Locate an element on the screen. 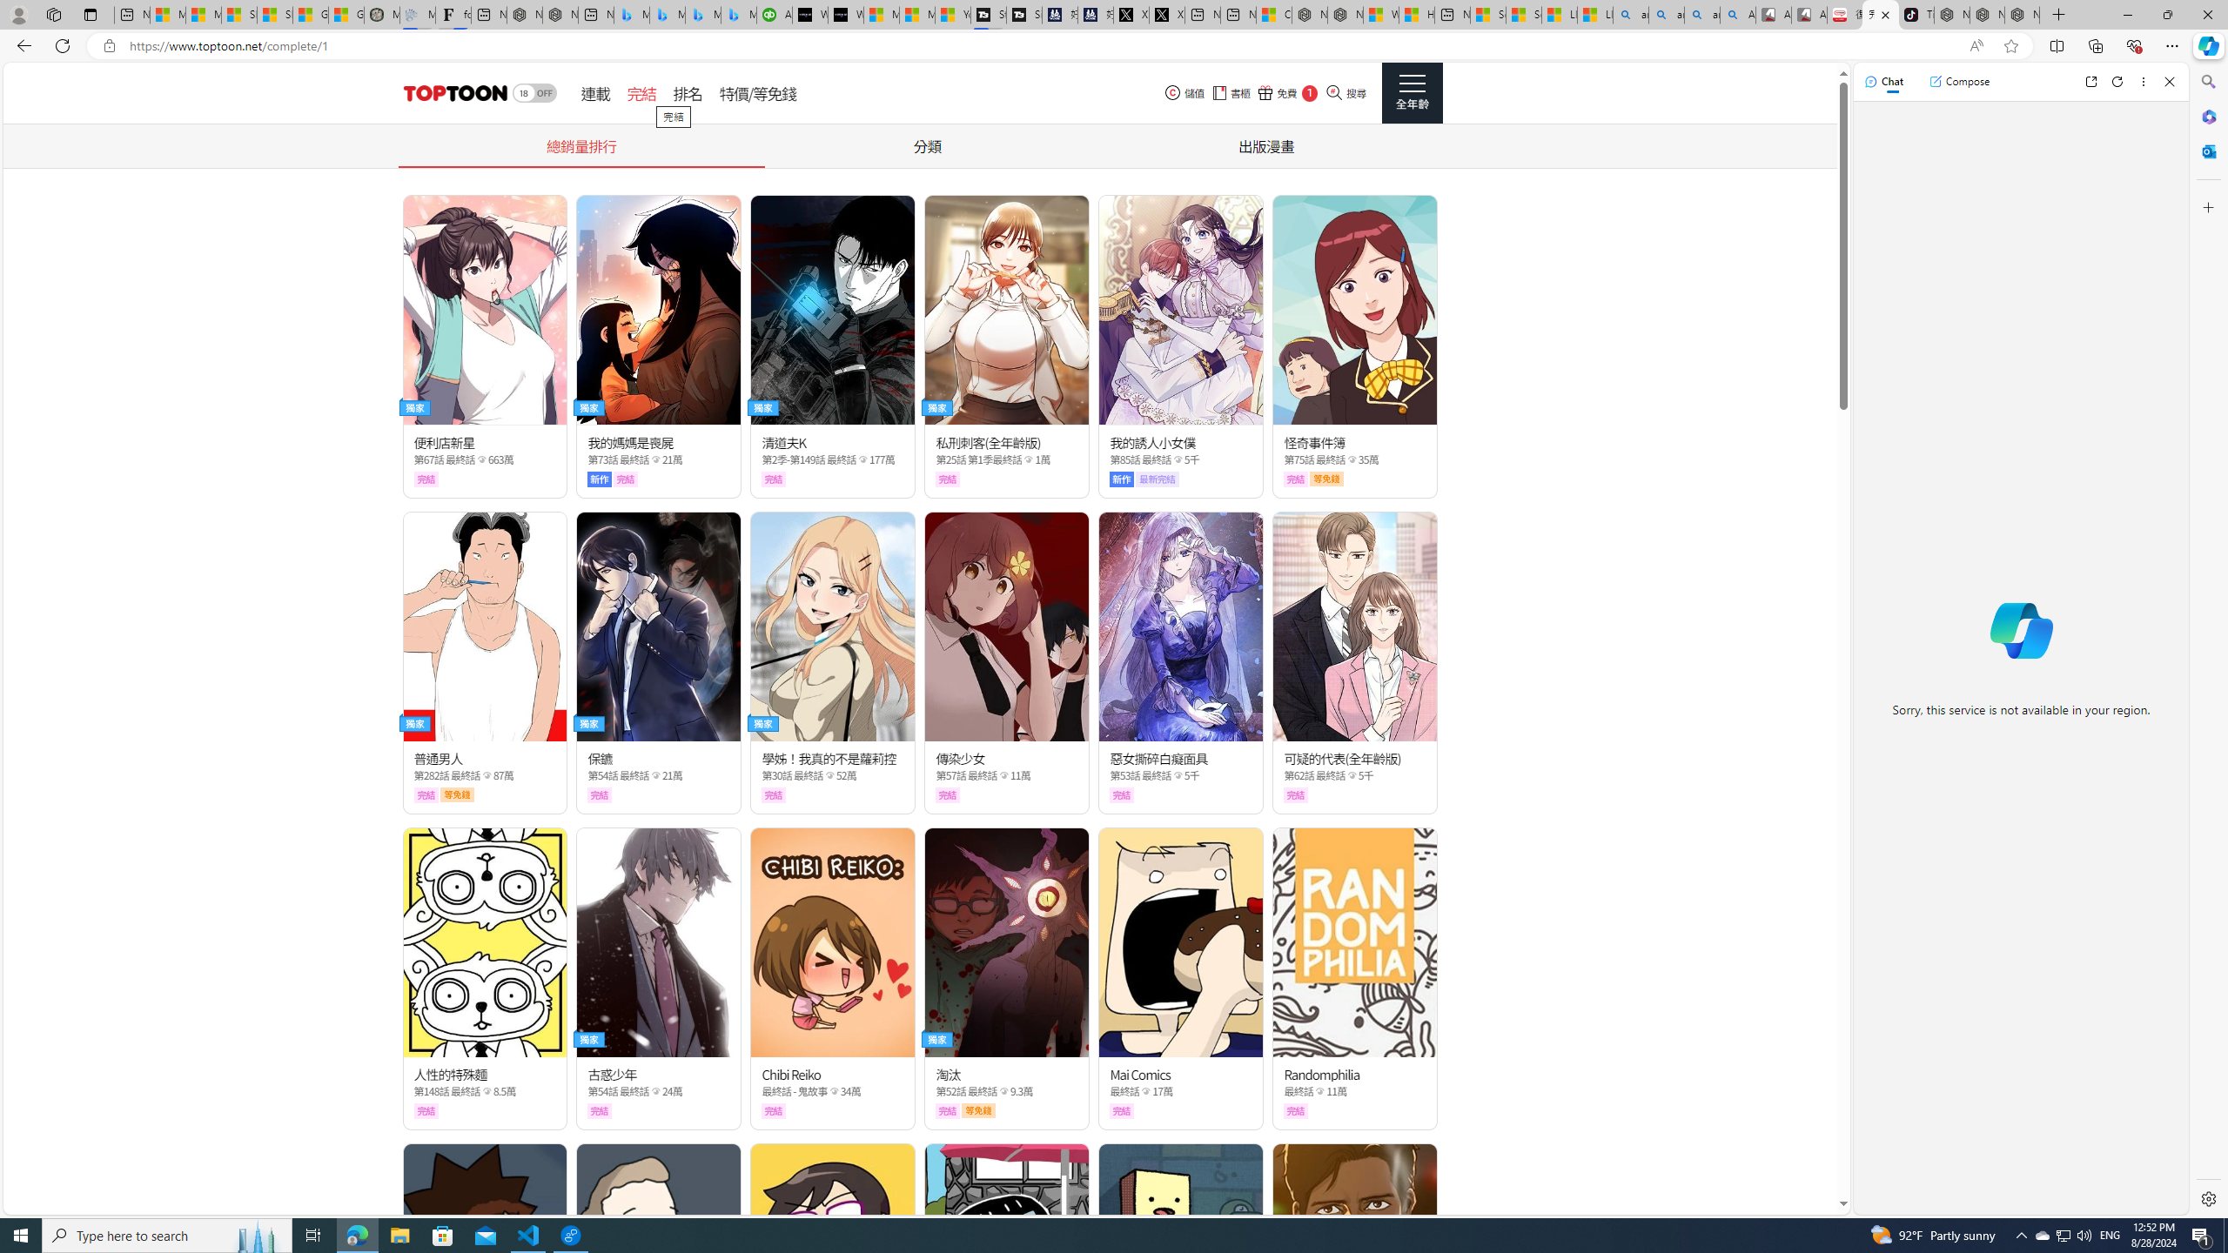  Open link in new tab is located at coordinates (2090, 82).